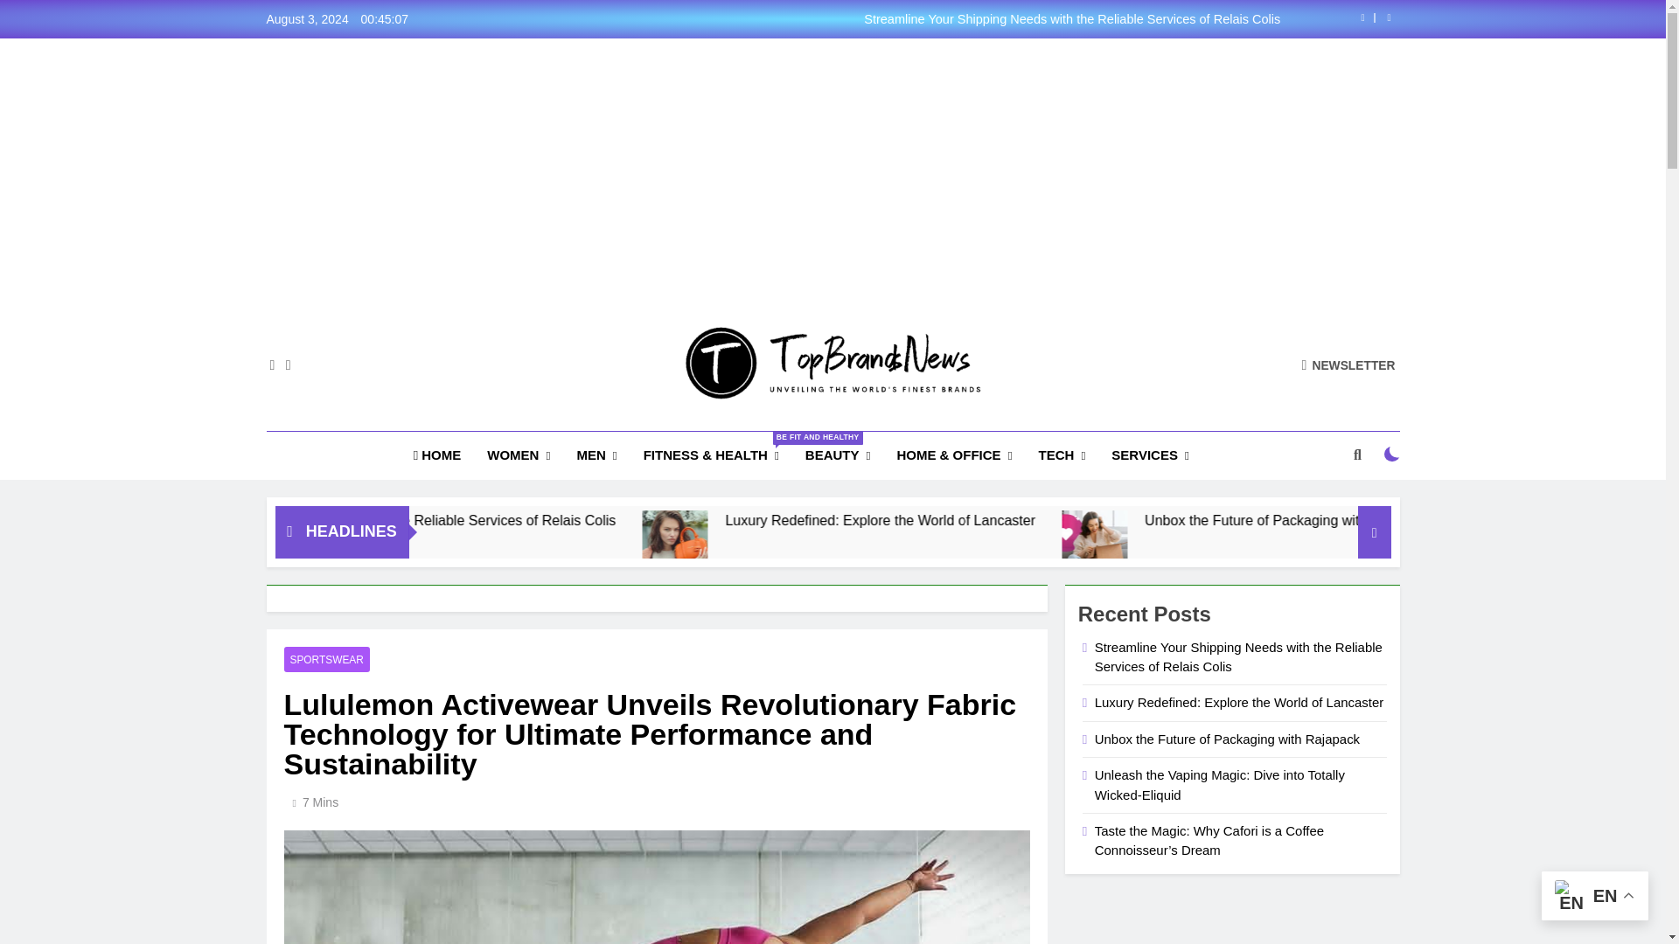 Image resolution: width=1679 pixels, height=944 pixels. What do you see at coordinates (1348, 364) in the screenshot?
I see `NEWSLETTER` at bounding box center [1348, 364].